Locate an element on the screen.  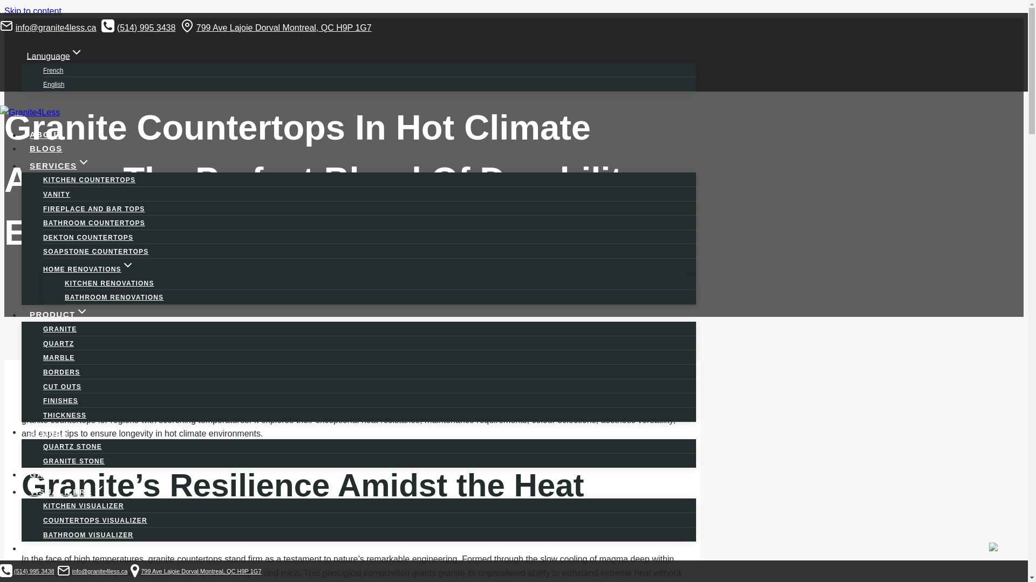
EXPAND is located at coordinates (98, 488).